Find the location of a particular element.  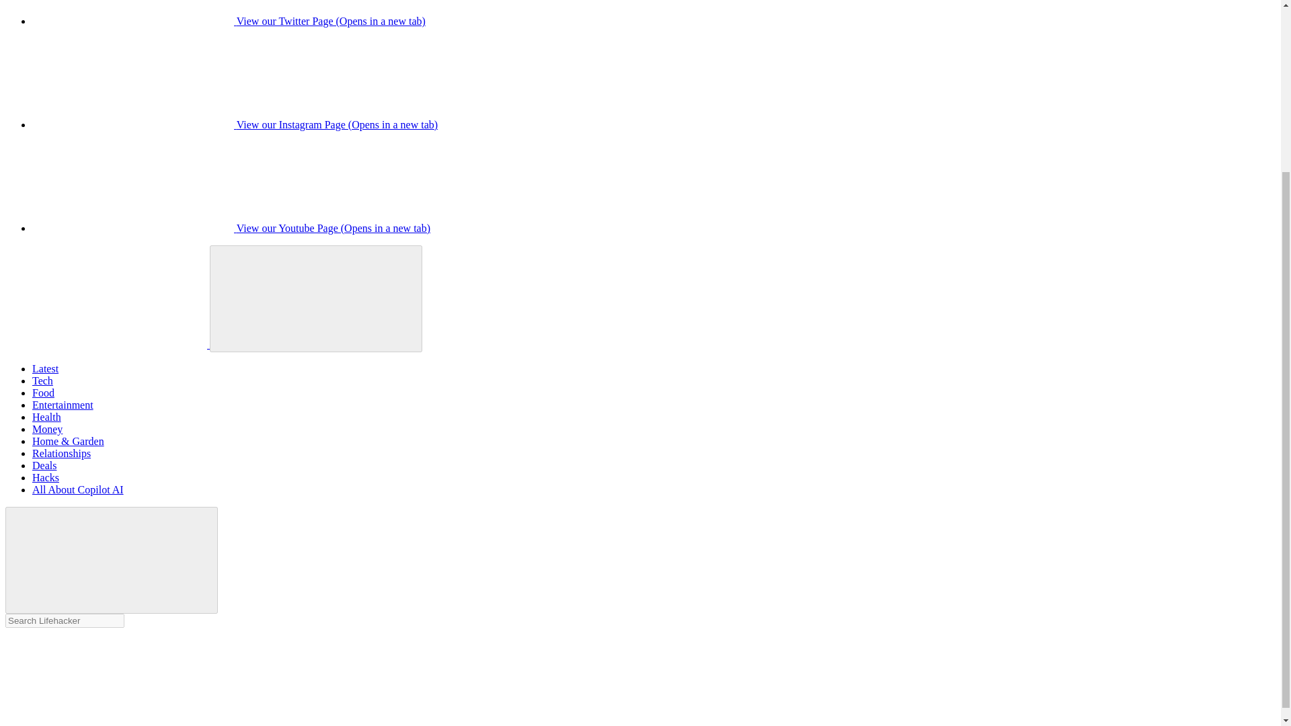

Tech is located at coordinates (42, 380).